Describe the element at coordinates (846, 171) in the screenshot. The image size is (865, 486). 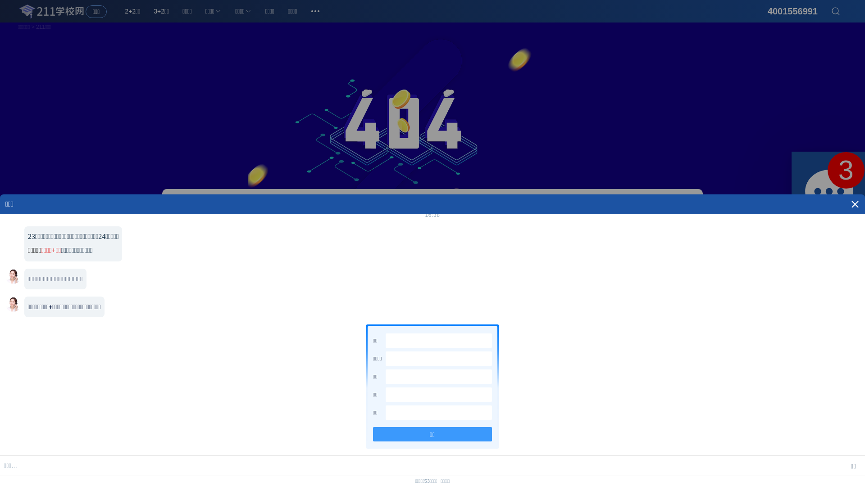
I see `2` at that location.